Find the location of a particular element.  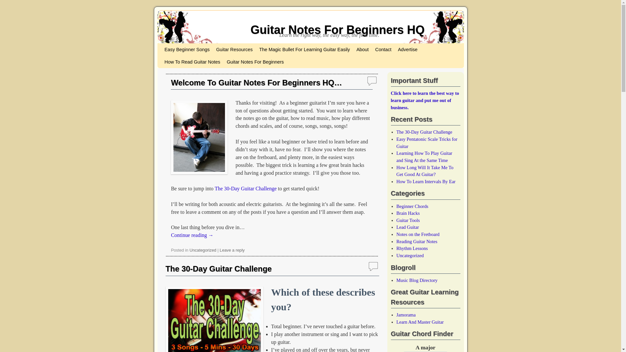

The 30-Day Guitar Challenge is located at coordinates (218, 269).